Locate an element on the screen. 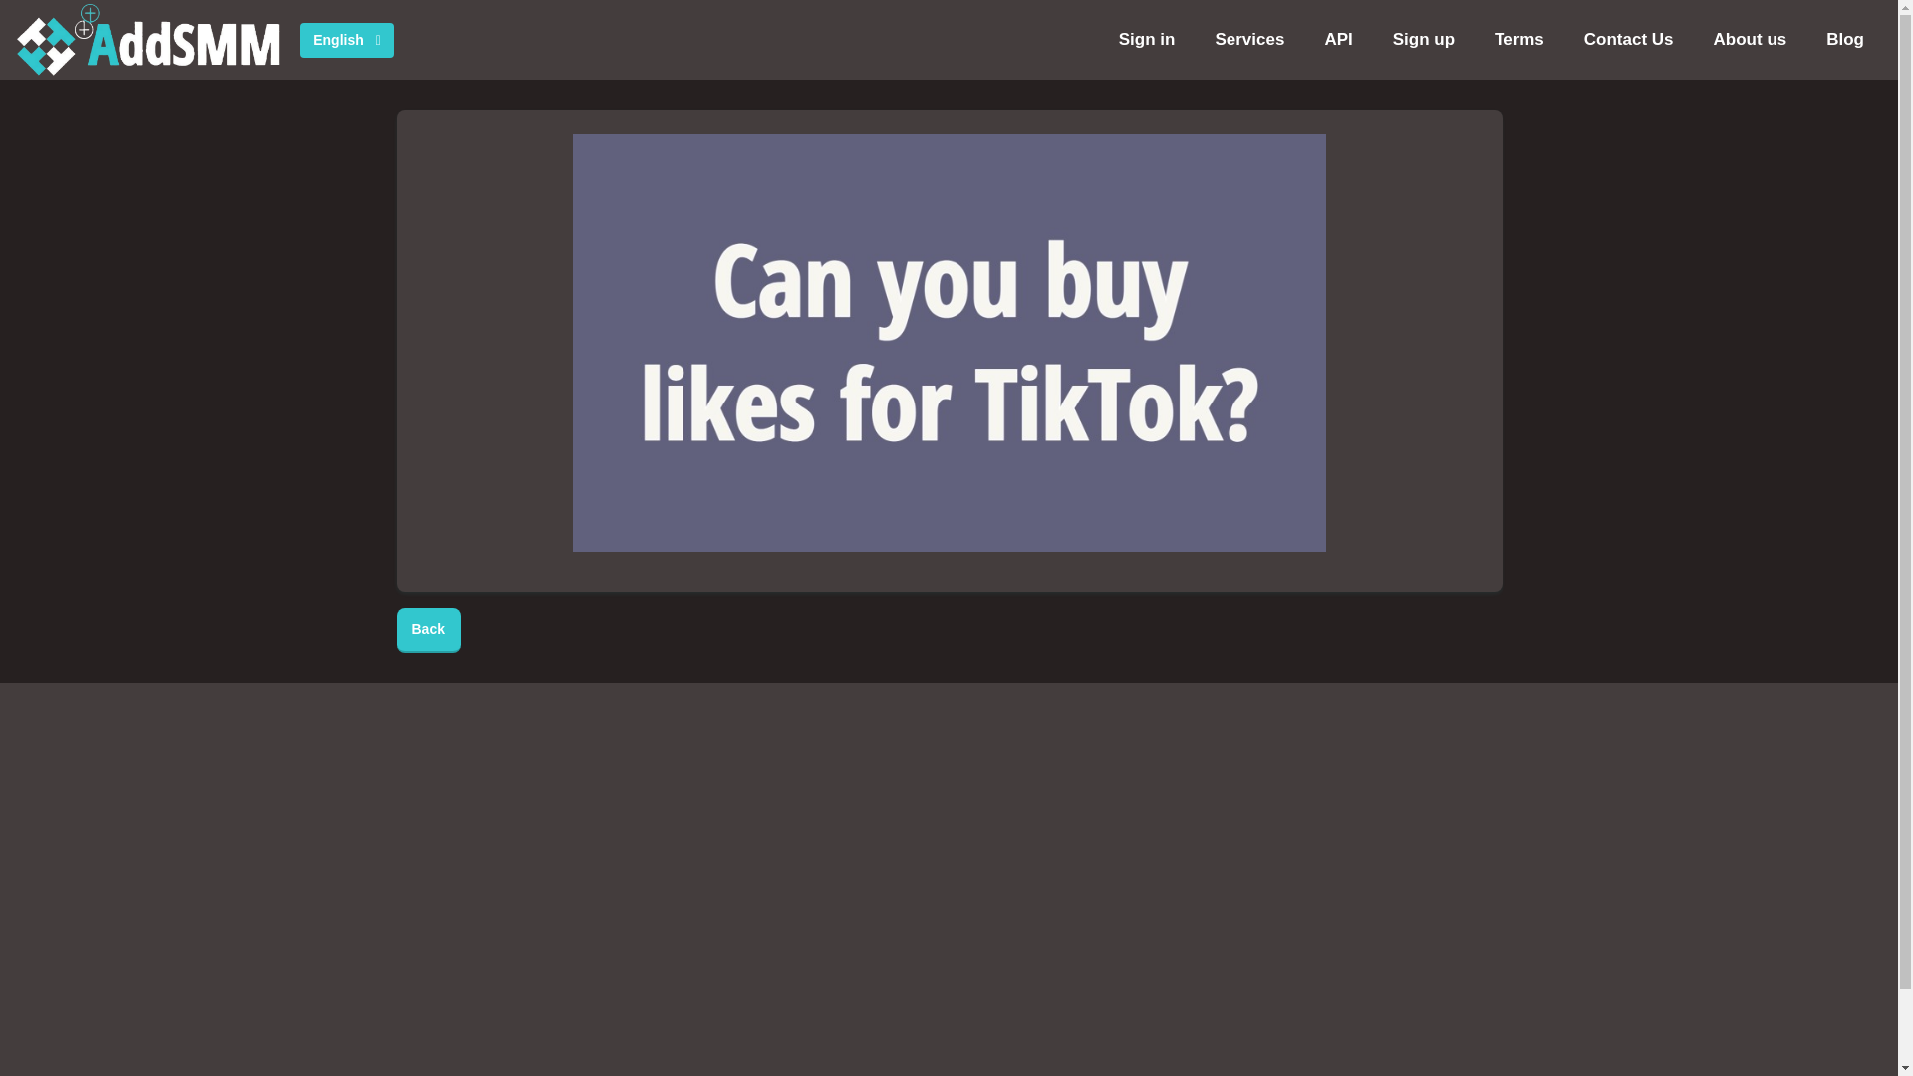  Sign up is located at coordinates (1424, 40).